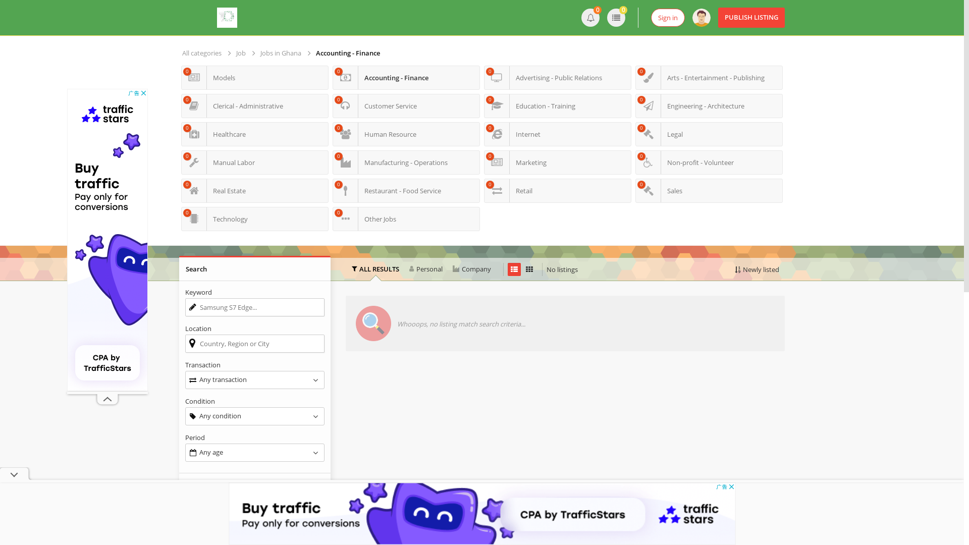 Image resolution: width=969 pixels, height=545 pixels. Describe the element at coordinates (406, 219) in the screenshot. I see `Other Jobs
0` at that location.